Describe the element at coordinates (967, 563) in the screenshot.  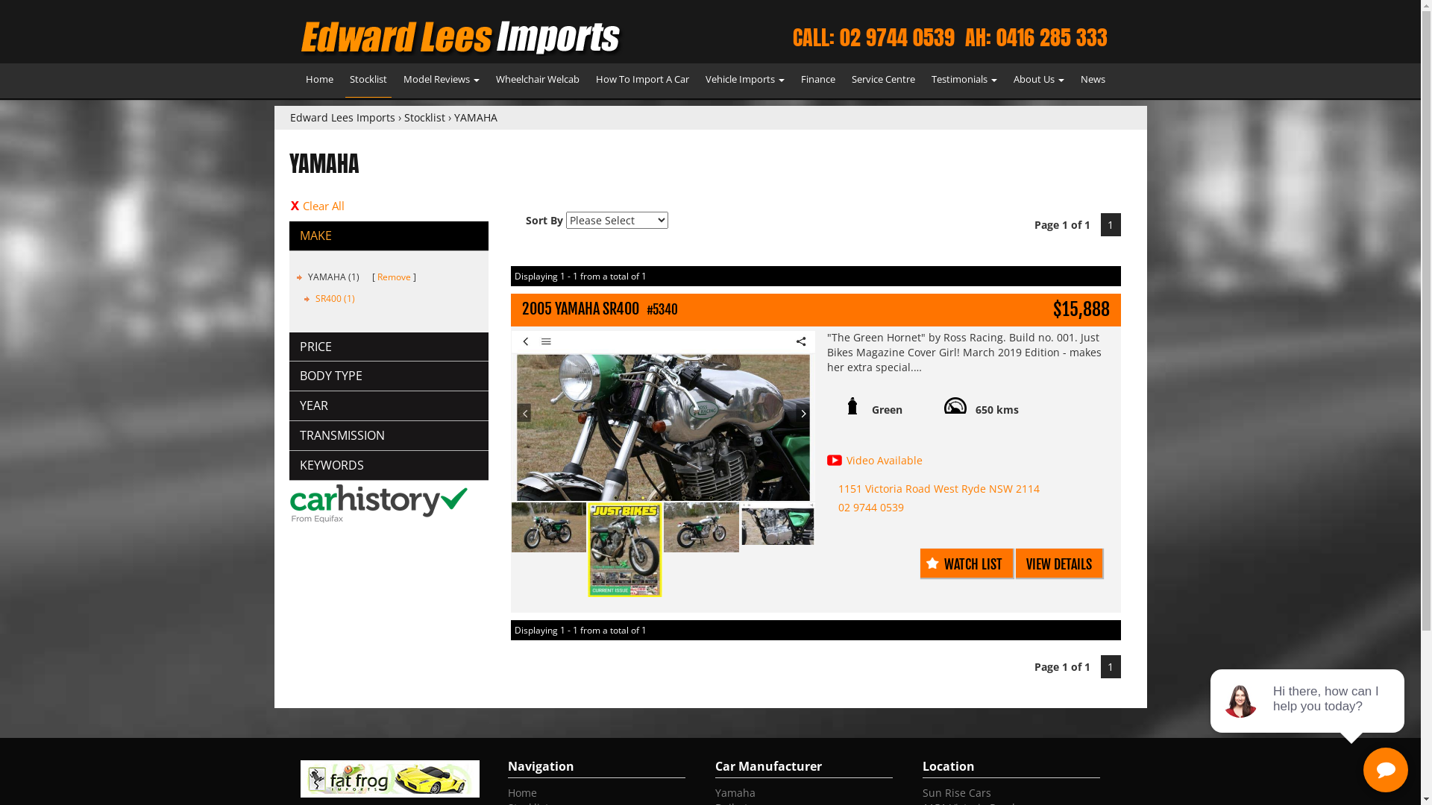
I see `WATCH LIST` at that location.